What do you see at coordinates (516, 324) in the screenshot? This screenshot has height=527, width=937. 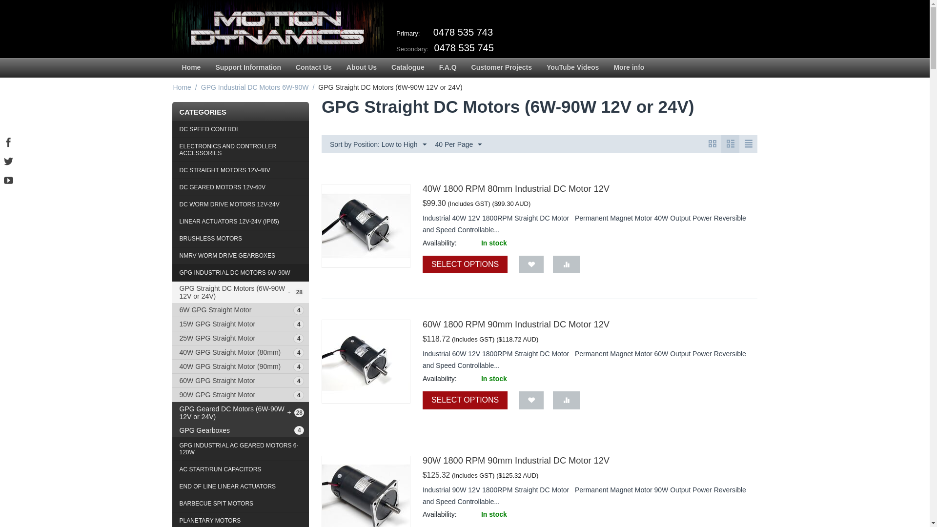 I see `60W 1800 RPM 90mm Industrial DC Motor 12V` at bounding box center [516, 324].